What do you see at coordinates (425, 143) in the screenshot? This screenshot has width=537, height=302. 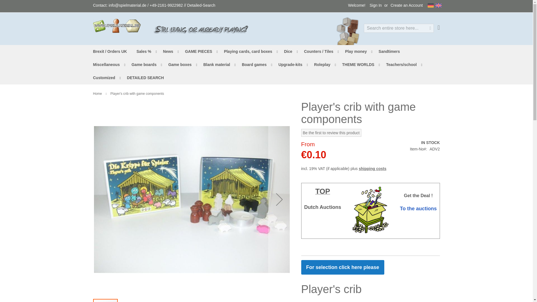 I see `Availability:` at bounding box center [425, 143].